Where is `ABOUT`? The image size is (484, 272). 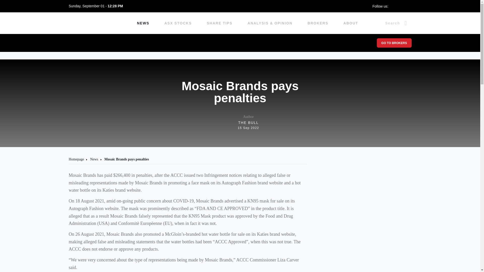 ABOUT is located at coordinates (94, 159).